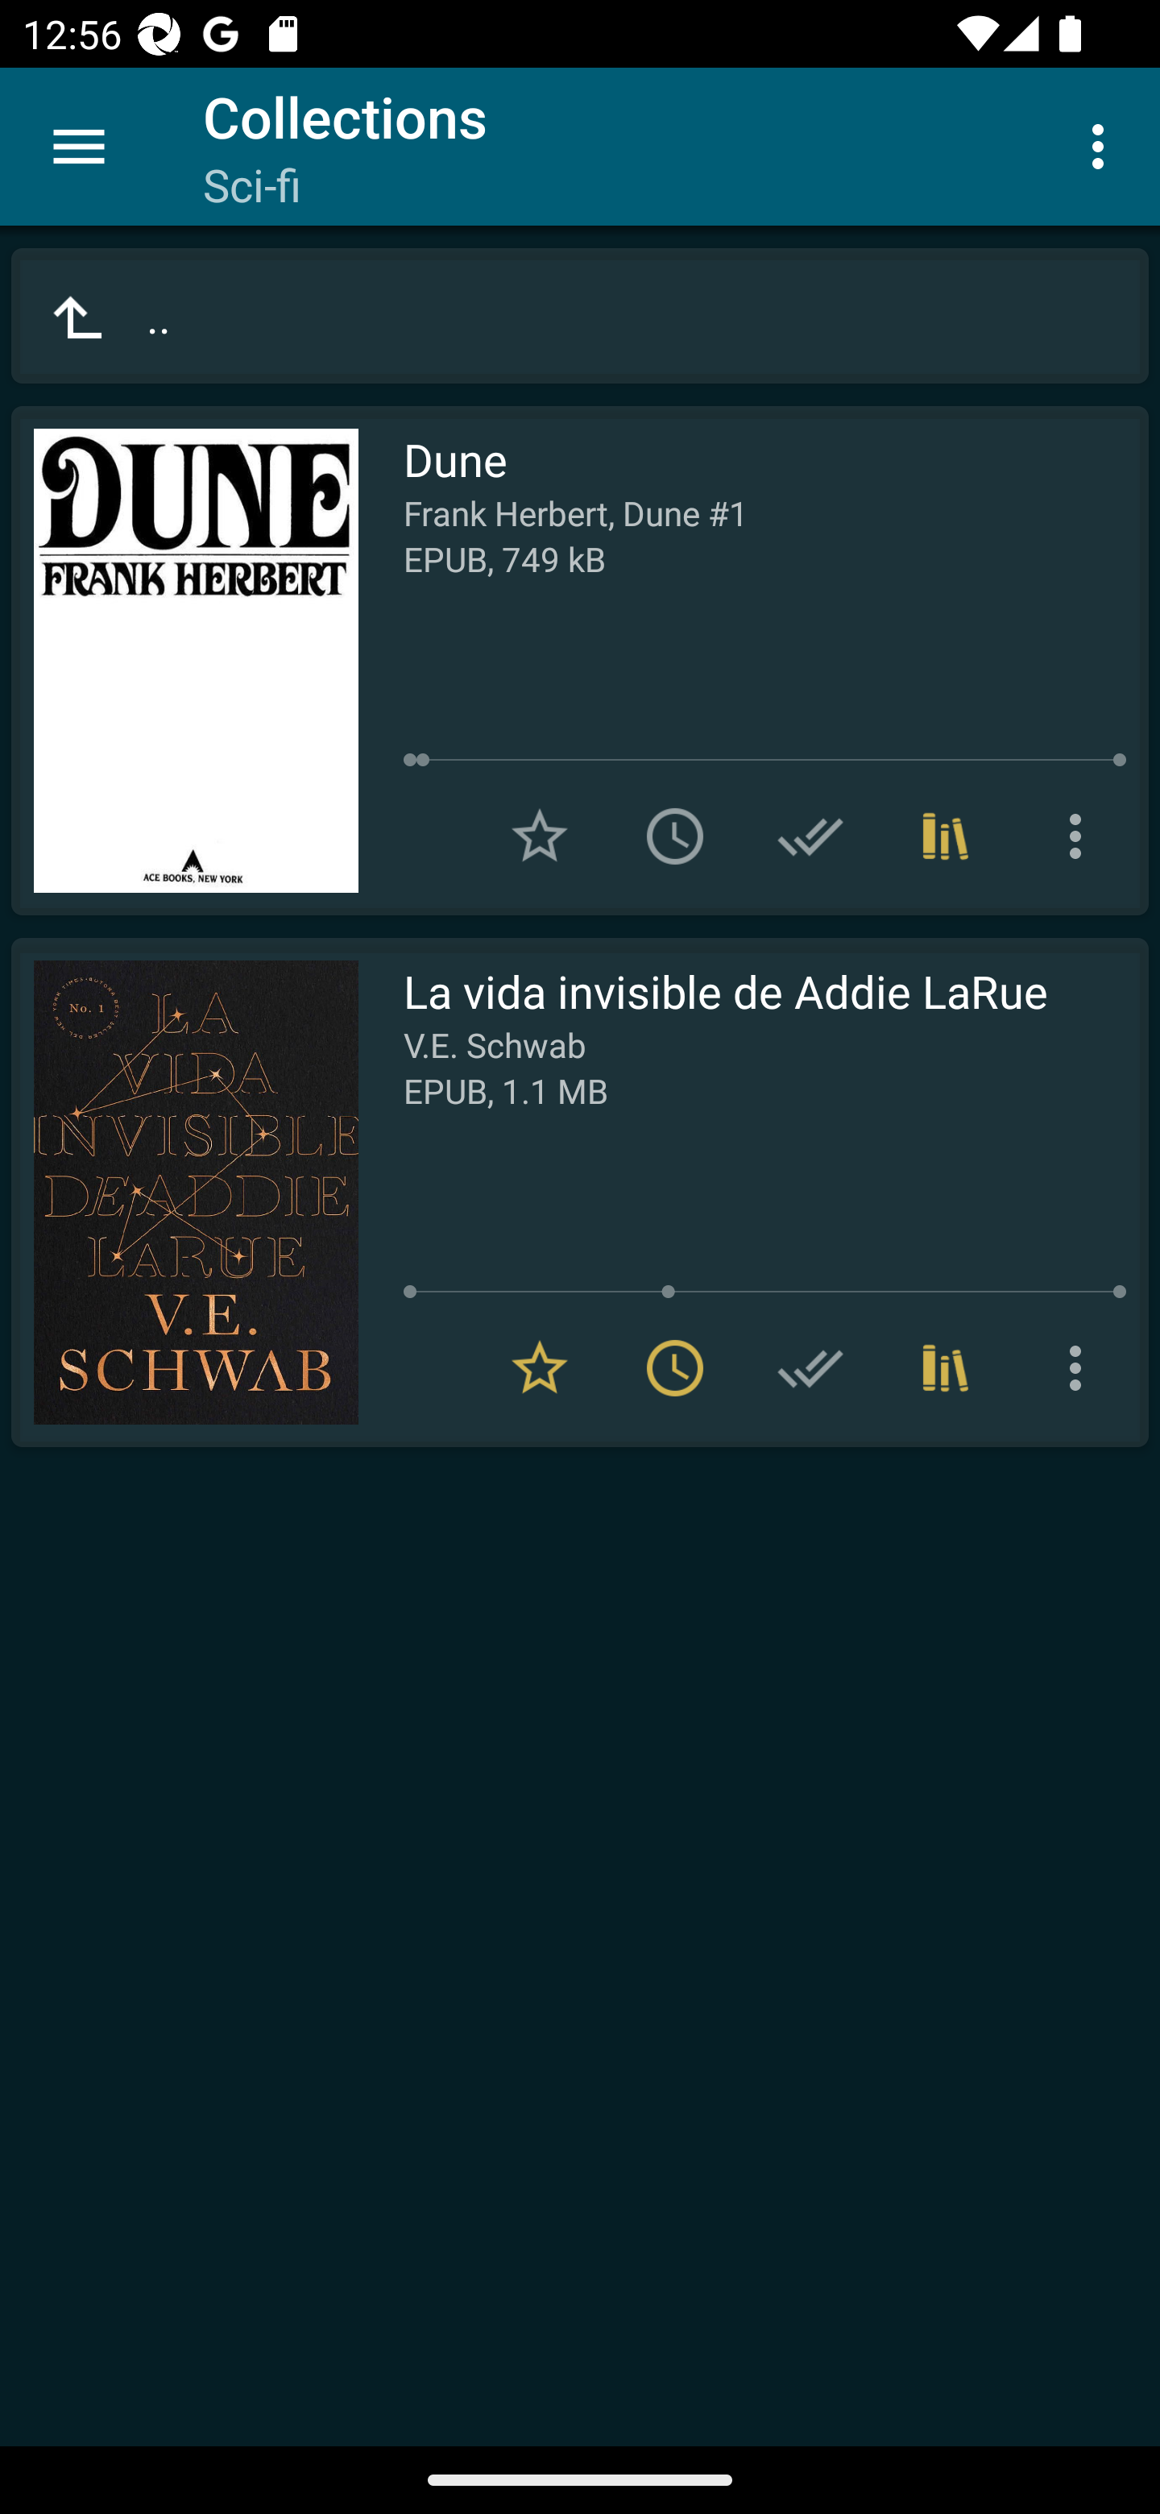 The width and height of the screenshot is (1160, 2514). What do you see at coordinates (946, 836) in the screenshot?
I see `Collections (1)` at bounding box center [946, 836].